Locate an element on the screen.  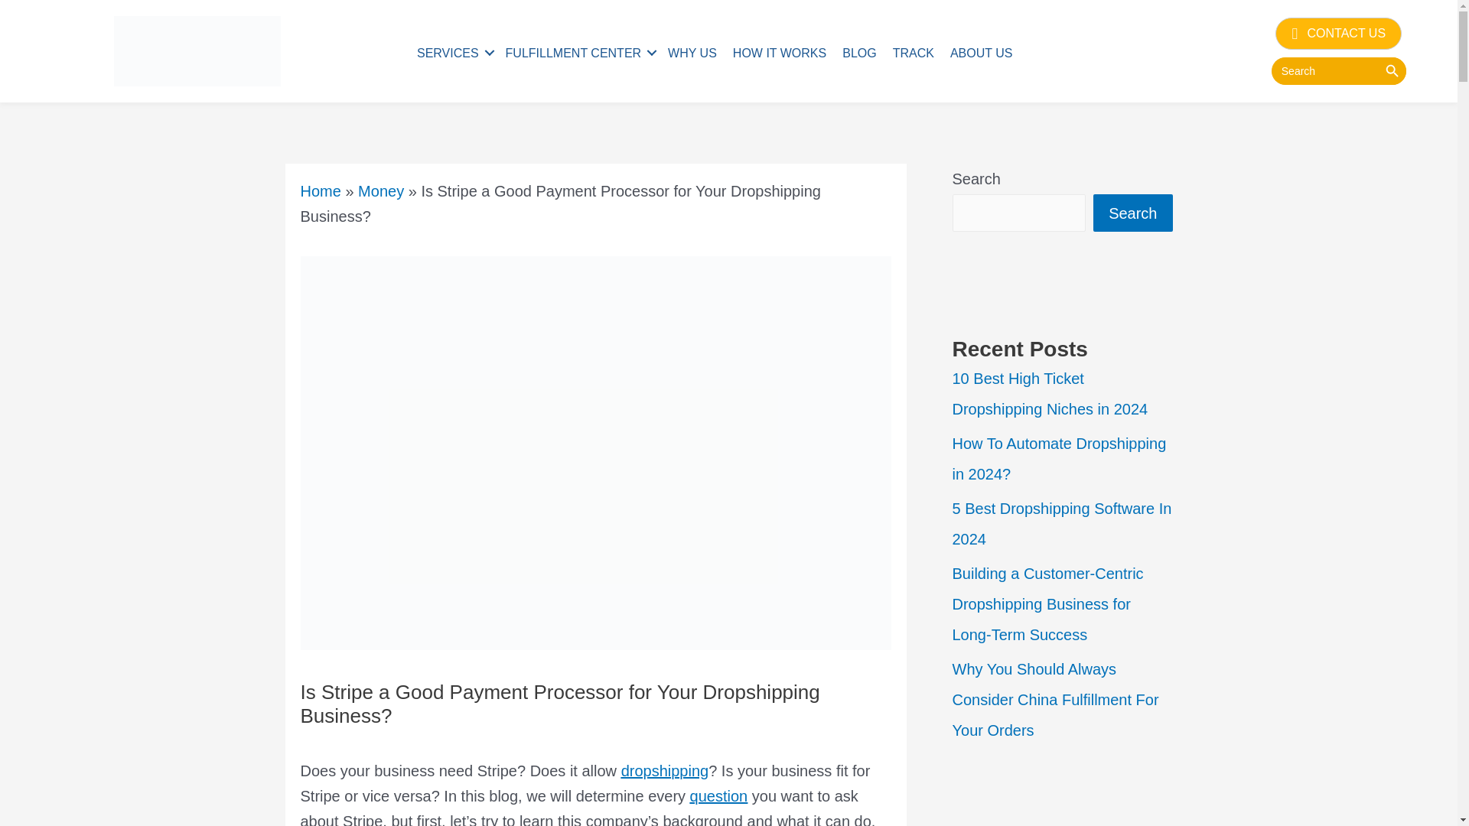
question is located at coordinates (719, 795).